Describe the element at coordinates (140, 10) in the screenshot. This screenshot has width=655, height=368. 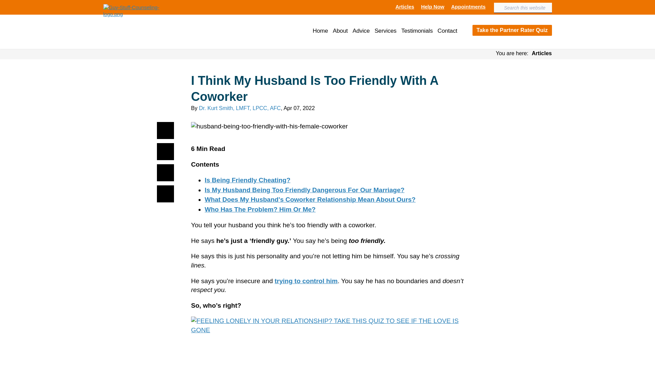
I see `Guy-Stuff-Counseling-logo.png` at that location.